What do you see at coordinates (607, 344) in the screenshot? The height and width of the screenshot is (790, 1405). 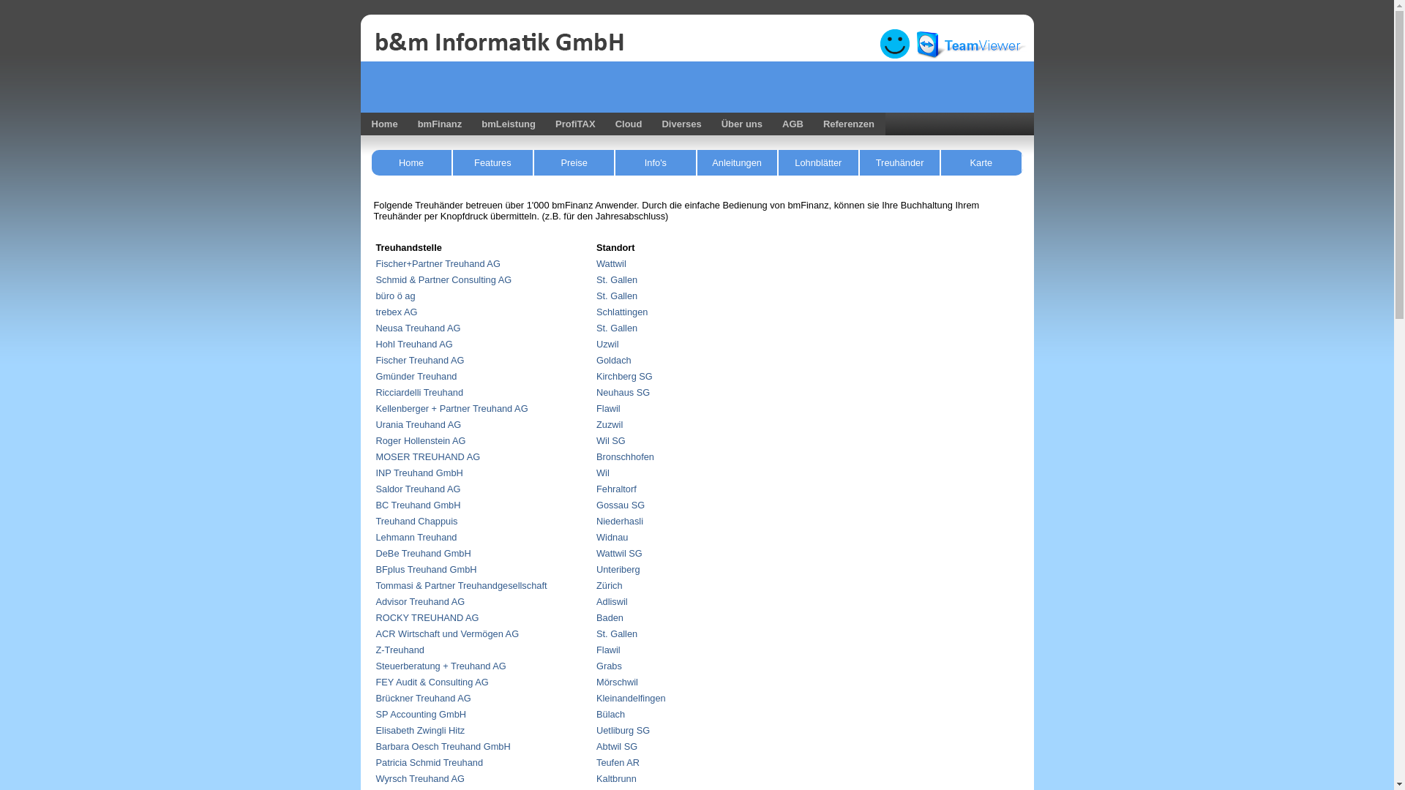 I see `Uzwil` at bounding box center [607, 344].